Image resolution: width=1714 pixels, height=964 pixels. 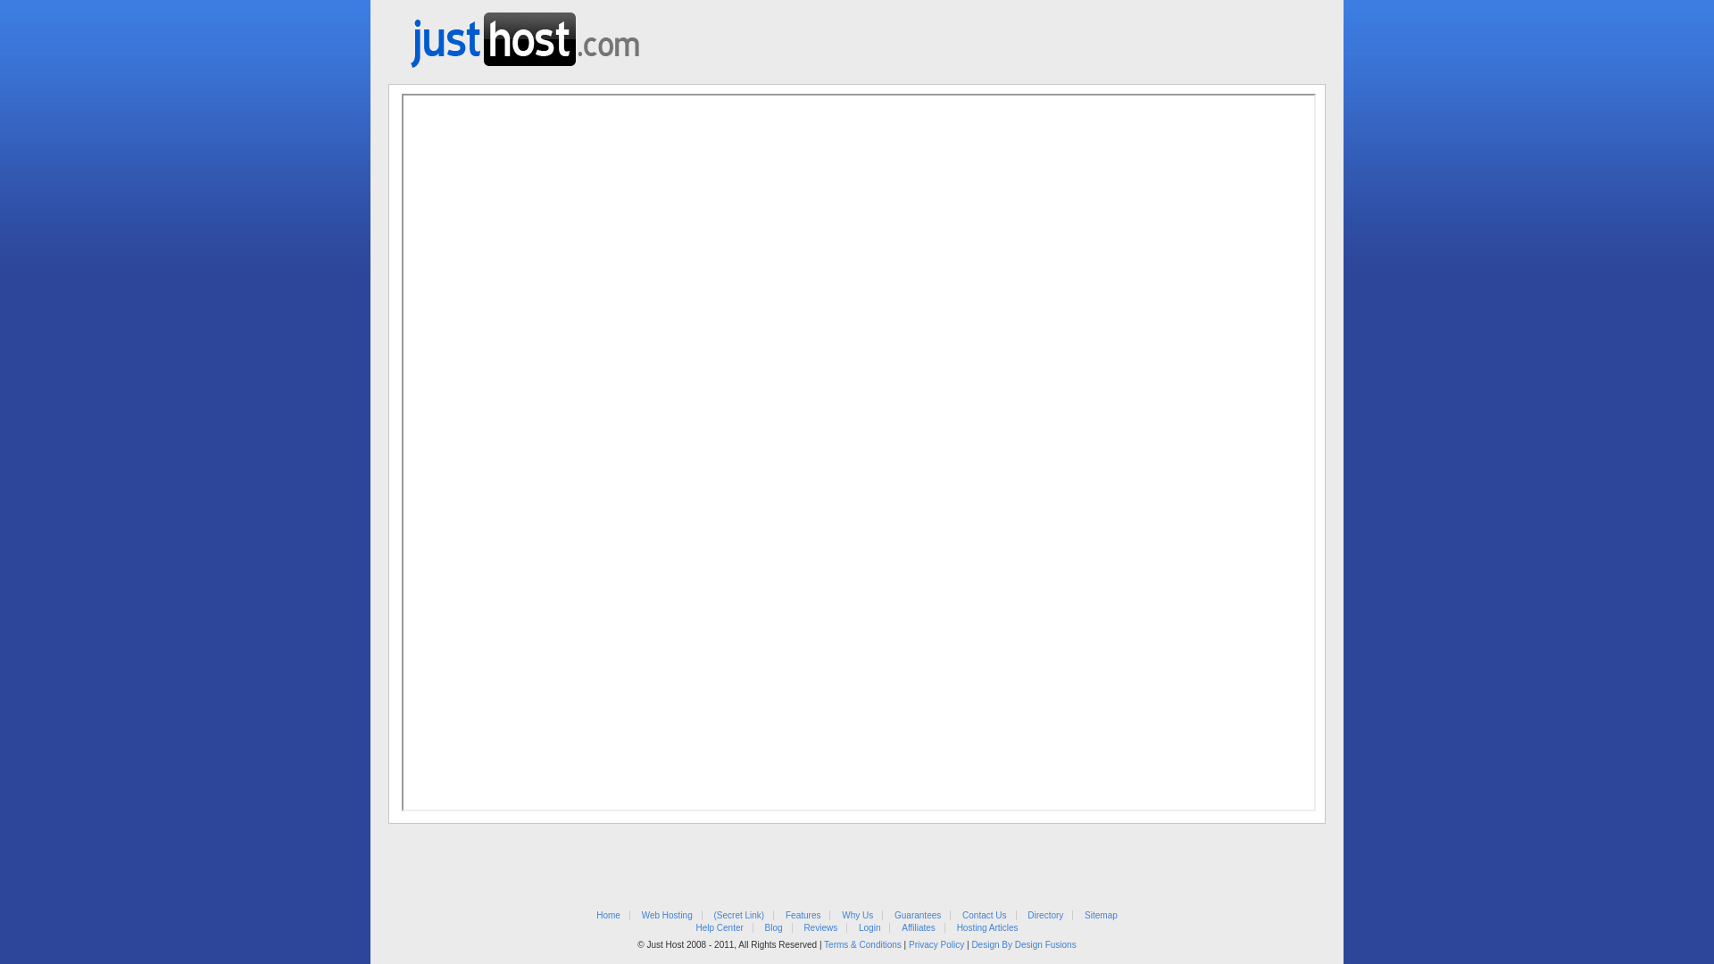 I want to click on Web Hosting from Just Host, so click(x=525, y=34).